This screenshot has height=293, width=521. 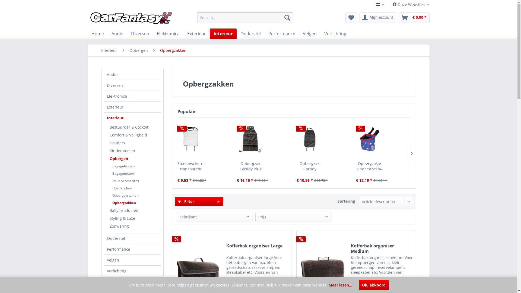 What do you see at coordinates (135, 188) in the screenshot?
I see `Hoedenplank` at bounding box center [135, 188].